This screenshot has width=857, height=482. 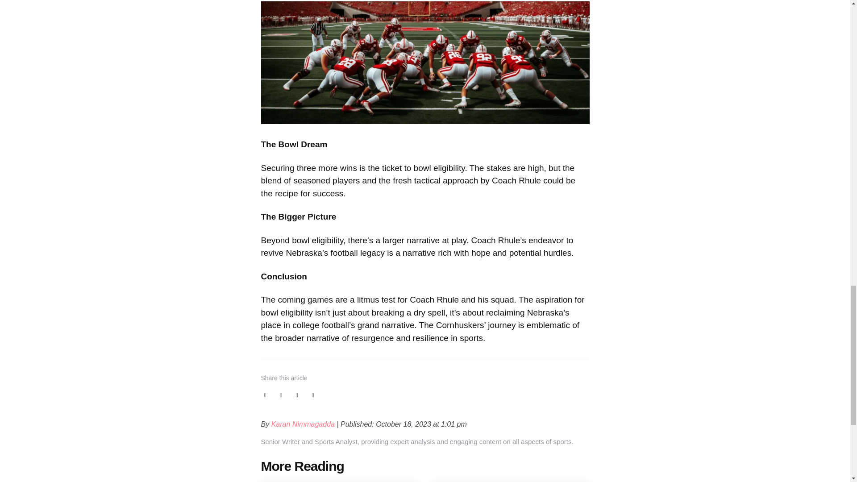 I want to click on Karan Nimmagadda, so click(x=304, y=424).